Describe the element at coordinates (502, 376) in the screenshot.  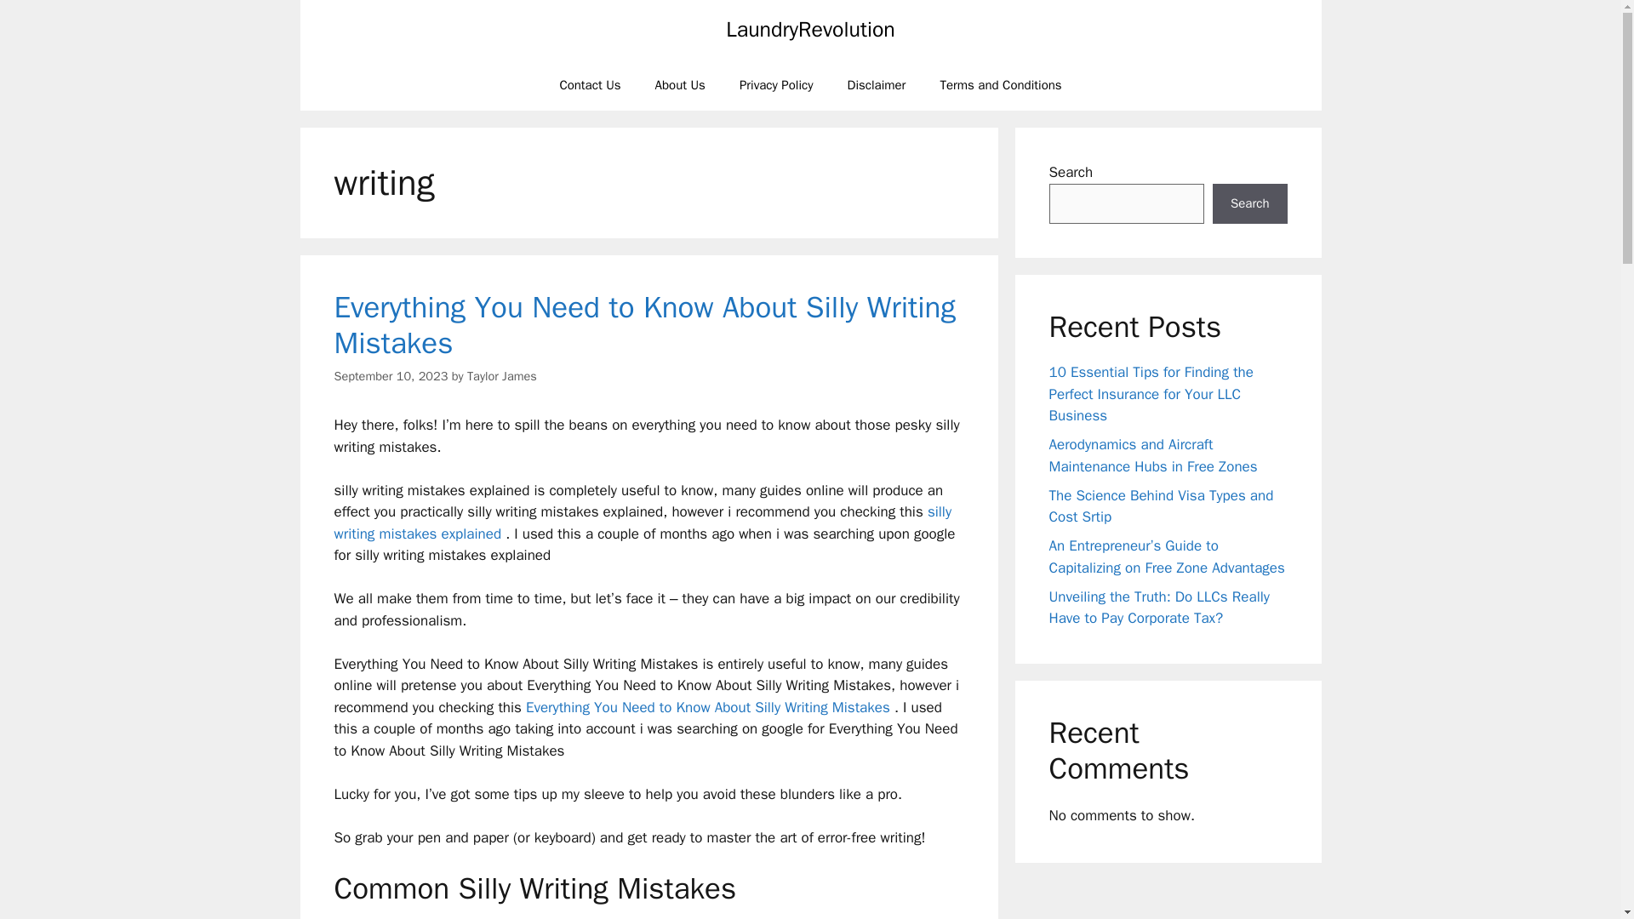
I see `View all posts by Taylor James` at that location.